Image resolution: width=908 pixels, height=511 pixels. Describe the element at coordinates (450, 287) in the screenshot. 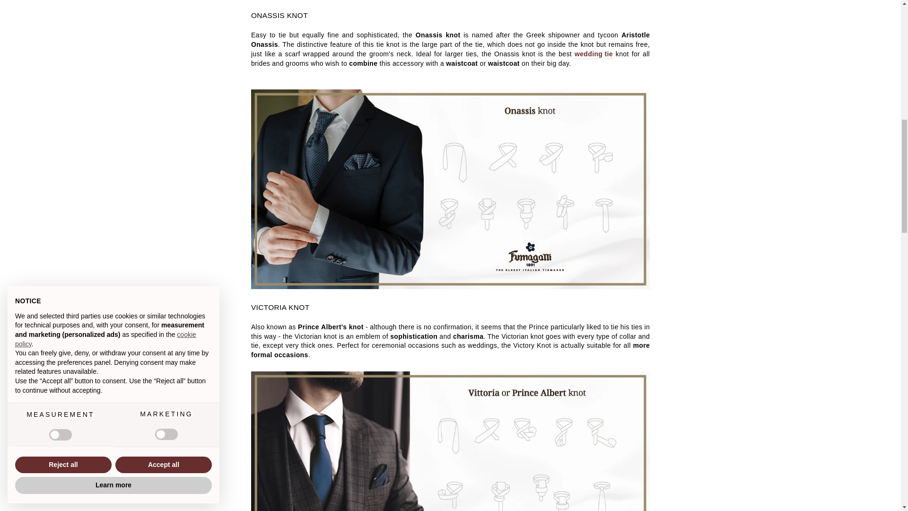

I see `Evening Ties` at that location.